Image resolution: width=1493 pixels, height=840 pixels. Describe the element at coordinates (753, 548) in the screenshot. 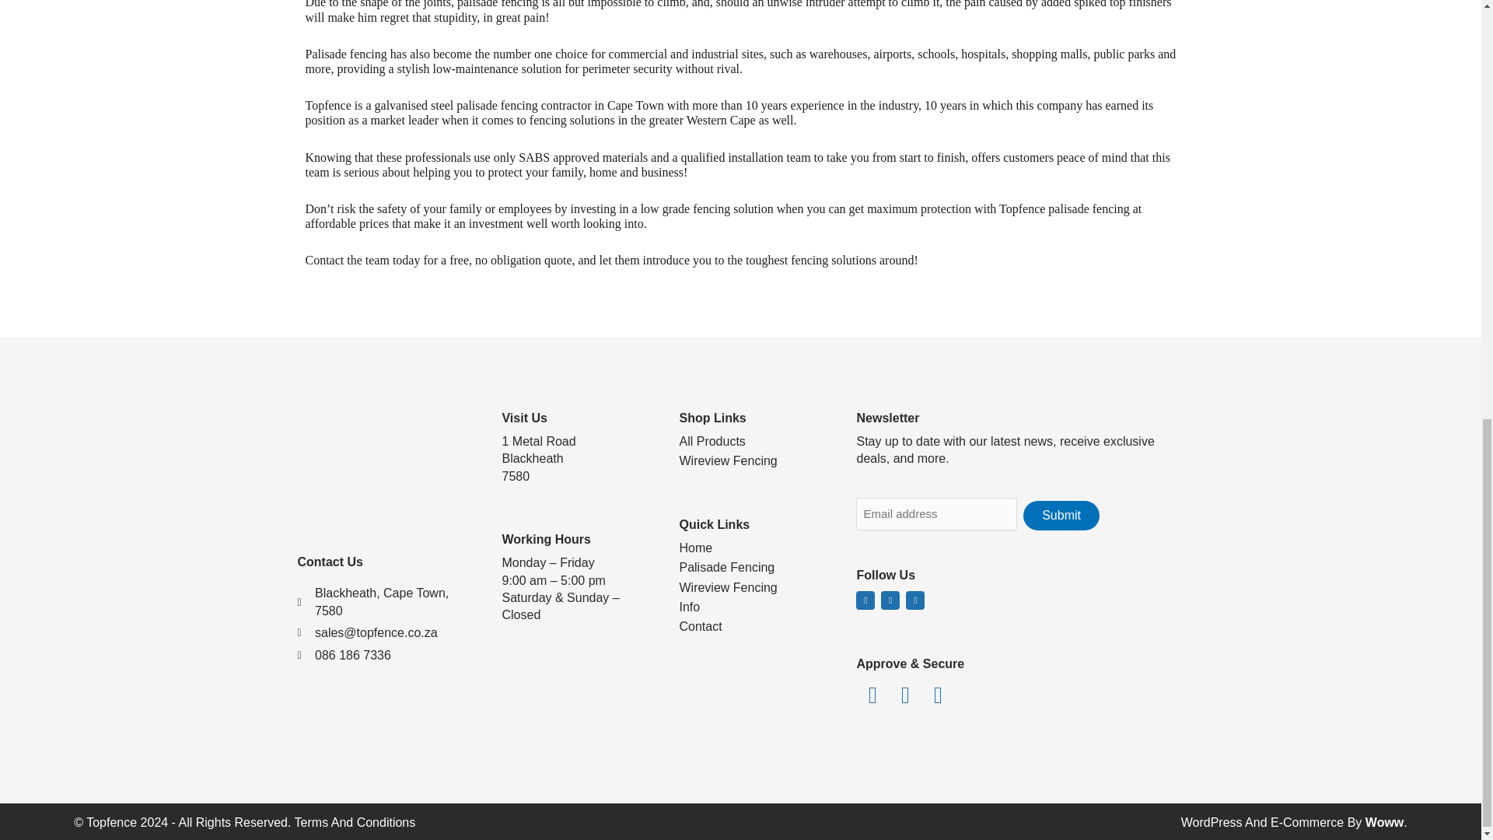

I see `Home` at that location.